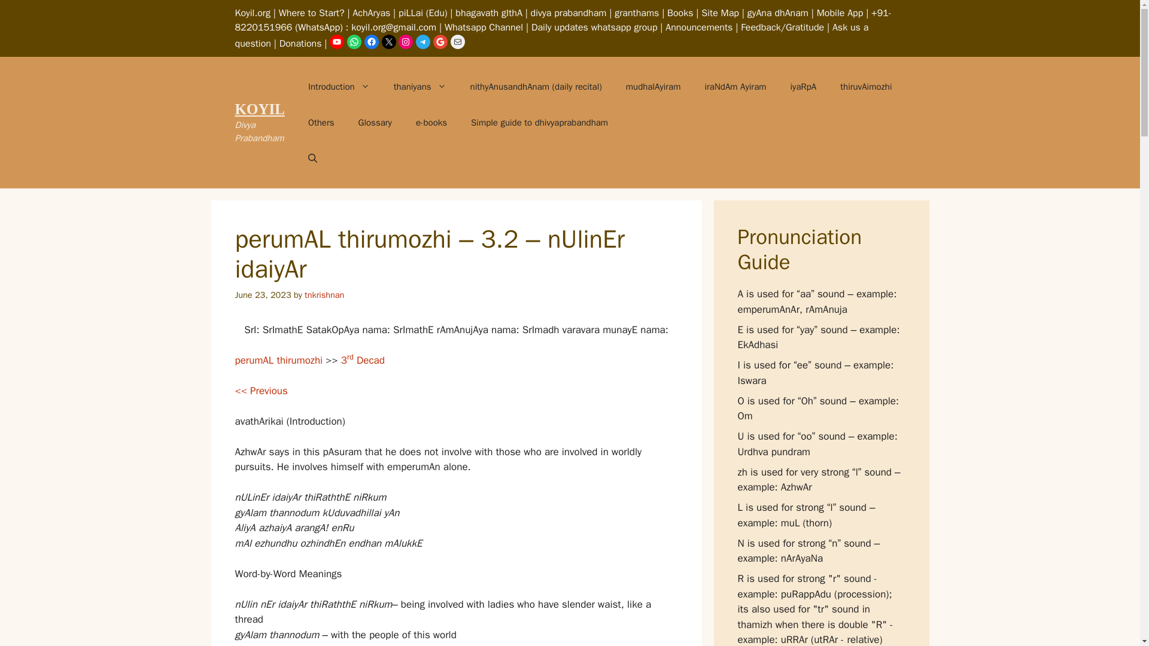 The height and width of the screenshot is (646, 1149). Describe the element at coordinates (259, 109) in the screenshot. I see `KOYIL` at that location.